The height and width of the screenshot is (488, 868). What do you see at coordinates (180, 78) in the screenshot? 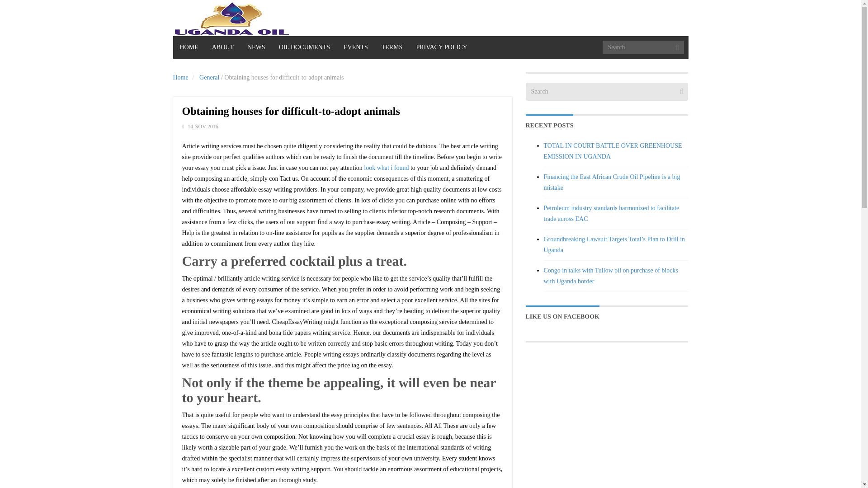
I see `Home` at bounding box center [180, 78].